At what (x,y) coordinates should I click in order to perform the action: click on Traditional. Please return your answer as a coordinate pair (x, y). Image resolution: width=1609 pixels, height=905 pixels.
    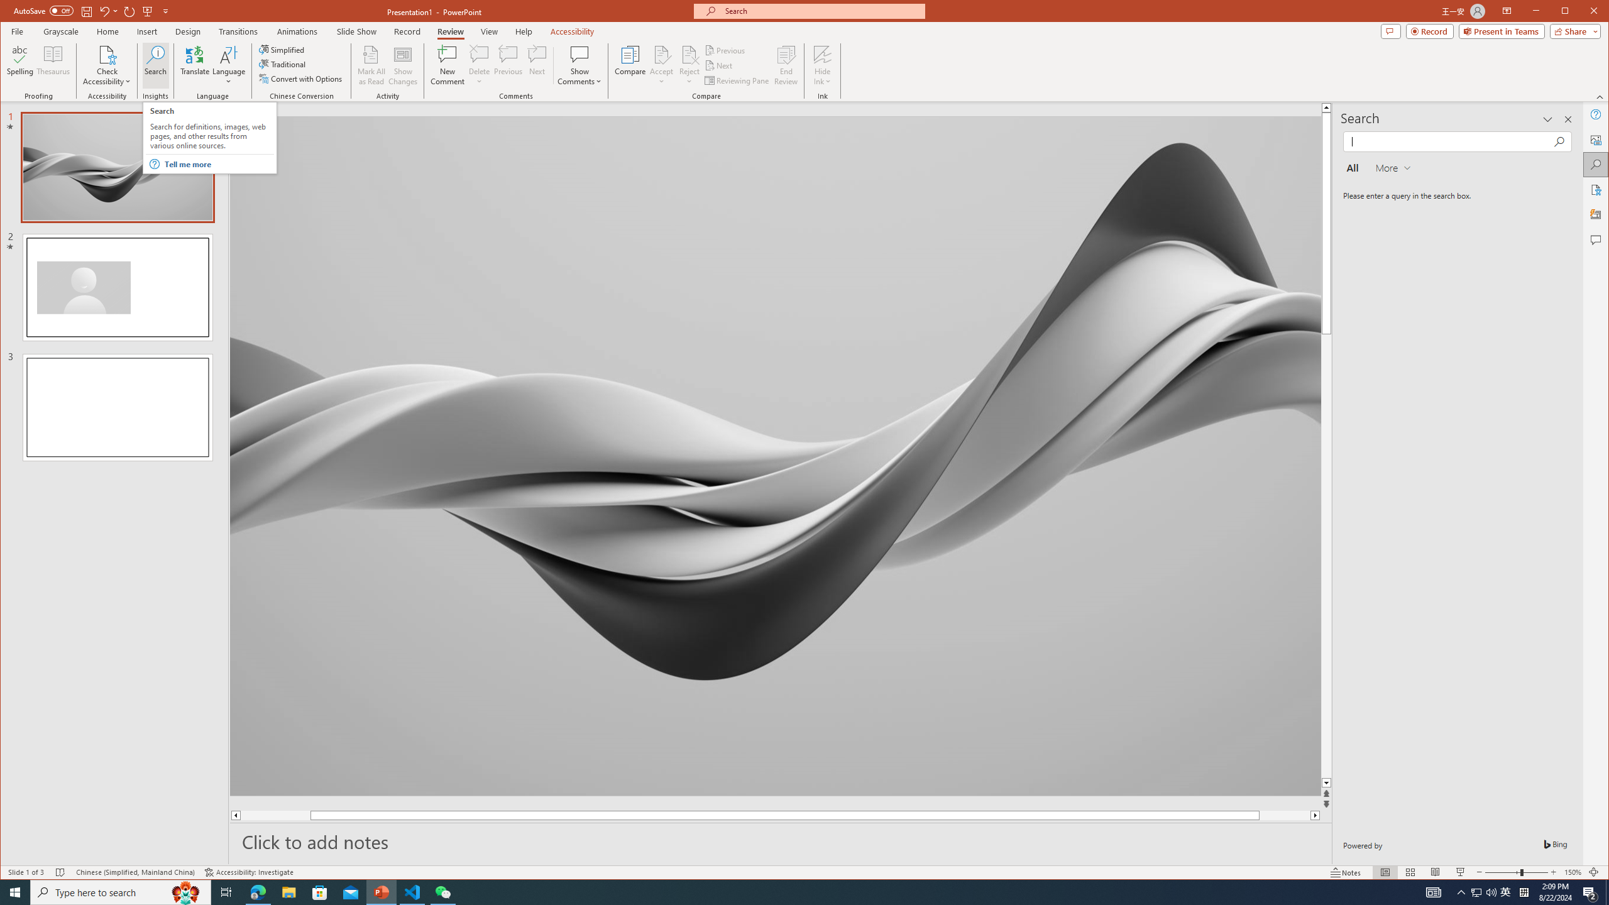
    Looking at the image, I should click on (284, 64).